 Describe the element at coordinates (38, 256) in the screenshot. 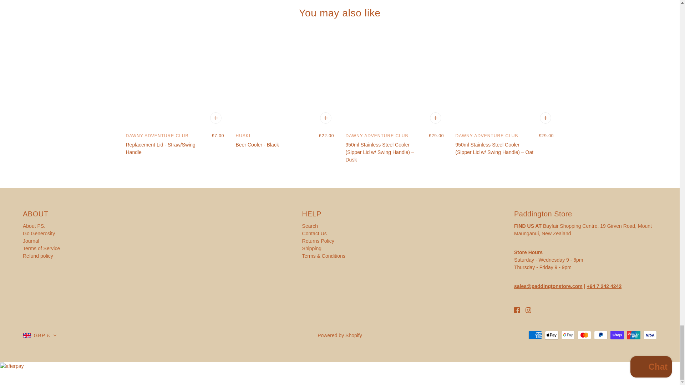

I see `Refund policy` at that location.